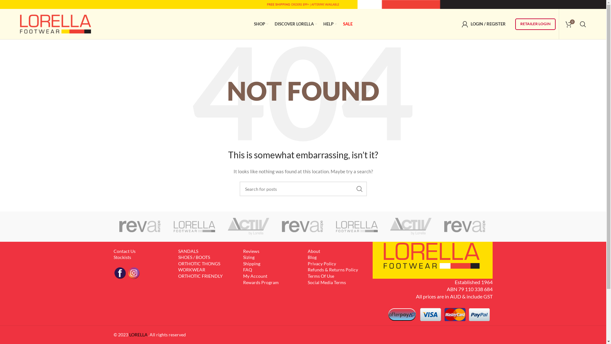 The width and height of the screenshot is (611, 344). I want to click on Search for posts, so click(303, 189).